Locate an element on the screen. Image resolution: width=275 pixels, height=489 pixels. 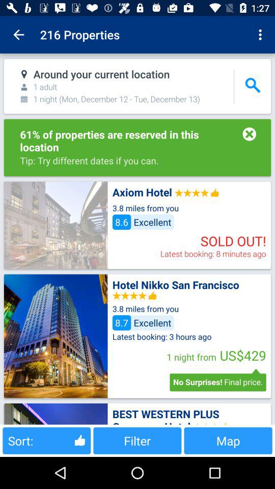
choose item to the left of 216 properties item is located at coordinates (18, 35).